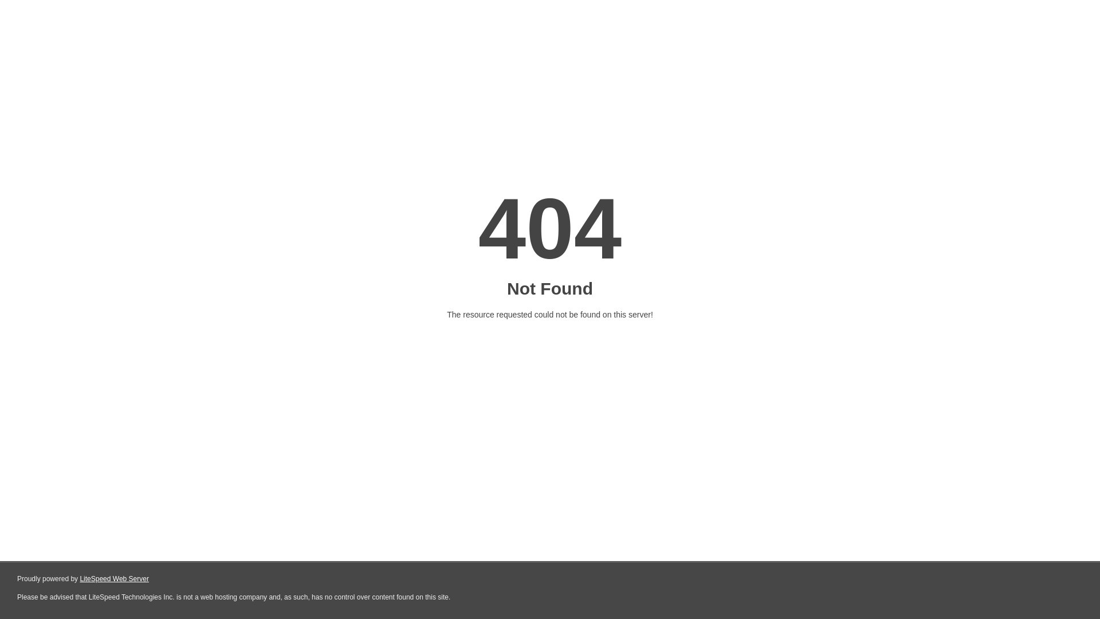  Describe the element at coordinates (115, 579) in the screenshot. I see `LiteSpeed Web Server` at that location.